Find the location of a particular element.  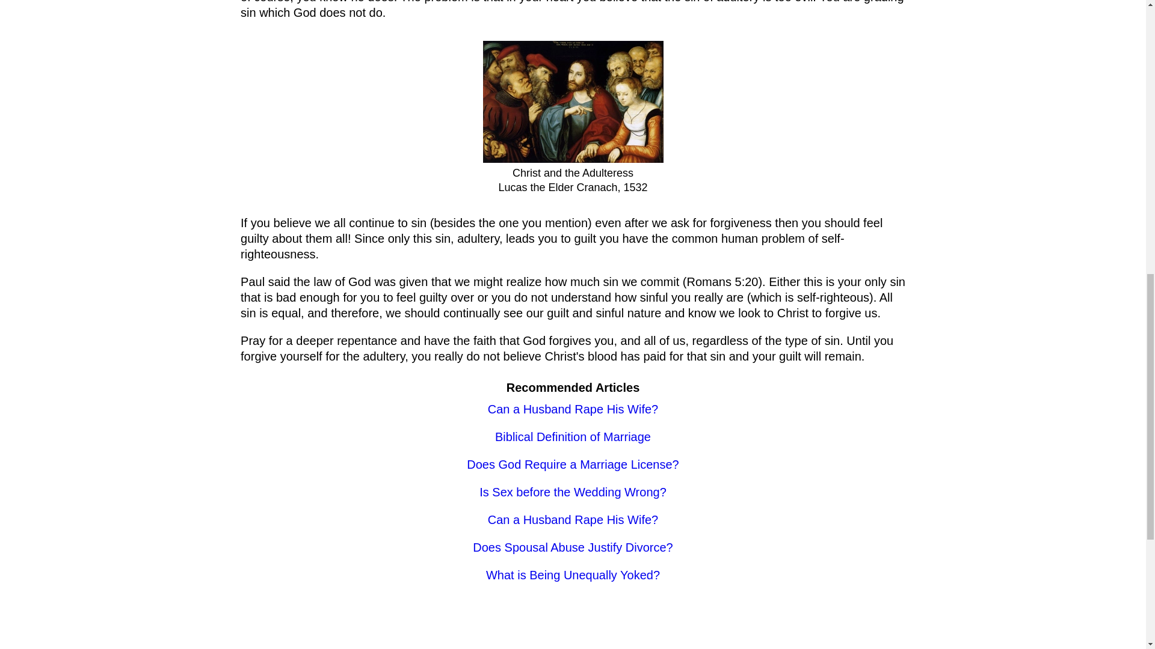

Can a Husband Rape His Wife? is located at coordinates (573, 409).